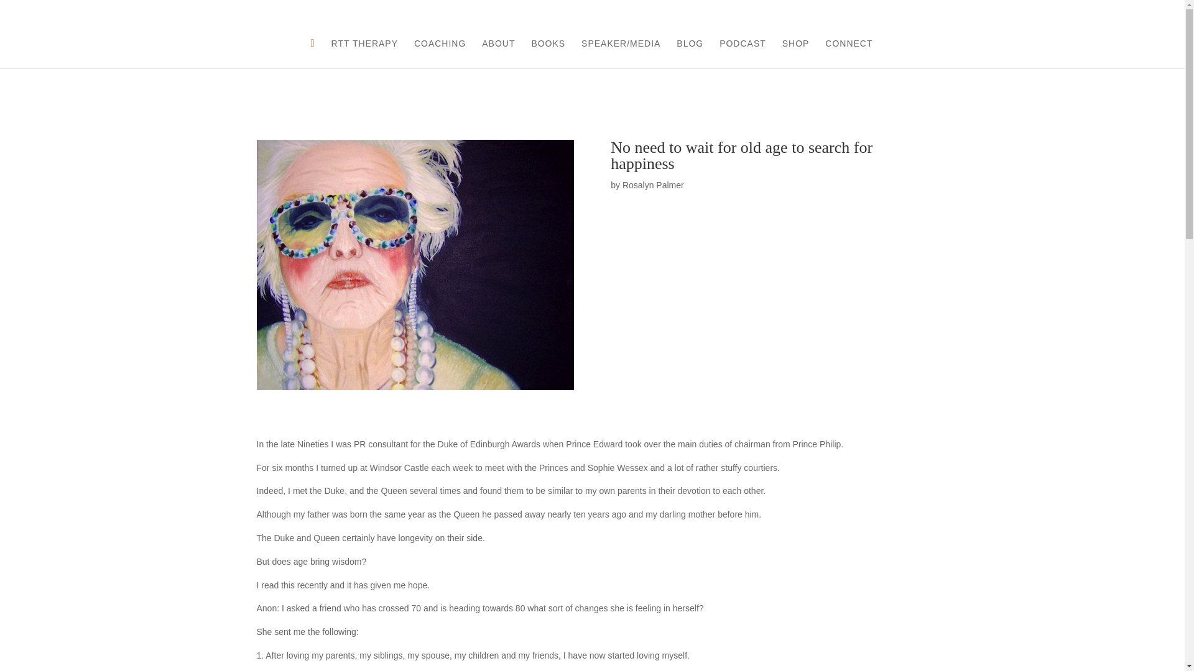  I want to click on 1617699364156.jpeg, so click(414, 265).